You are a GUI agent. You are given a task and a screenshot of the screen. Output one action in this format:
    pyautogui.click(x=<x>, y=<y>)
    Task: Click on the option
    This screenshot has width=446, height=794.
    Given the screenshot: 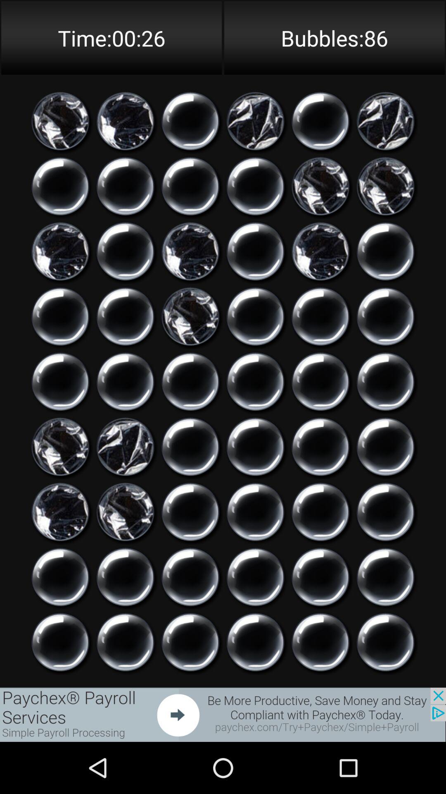 What is the action you would take?
    pyautogui.click(x=190, y=447)
    